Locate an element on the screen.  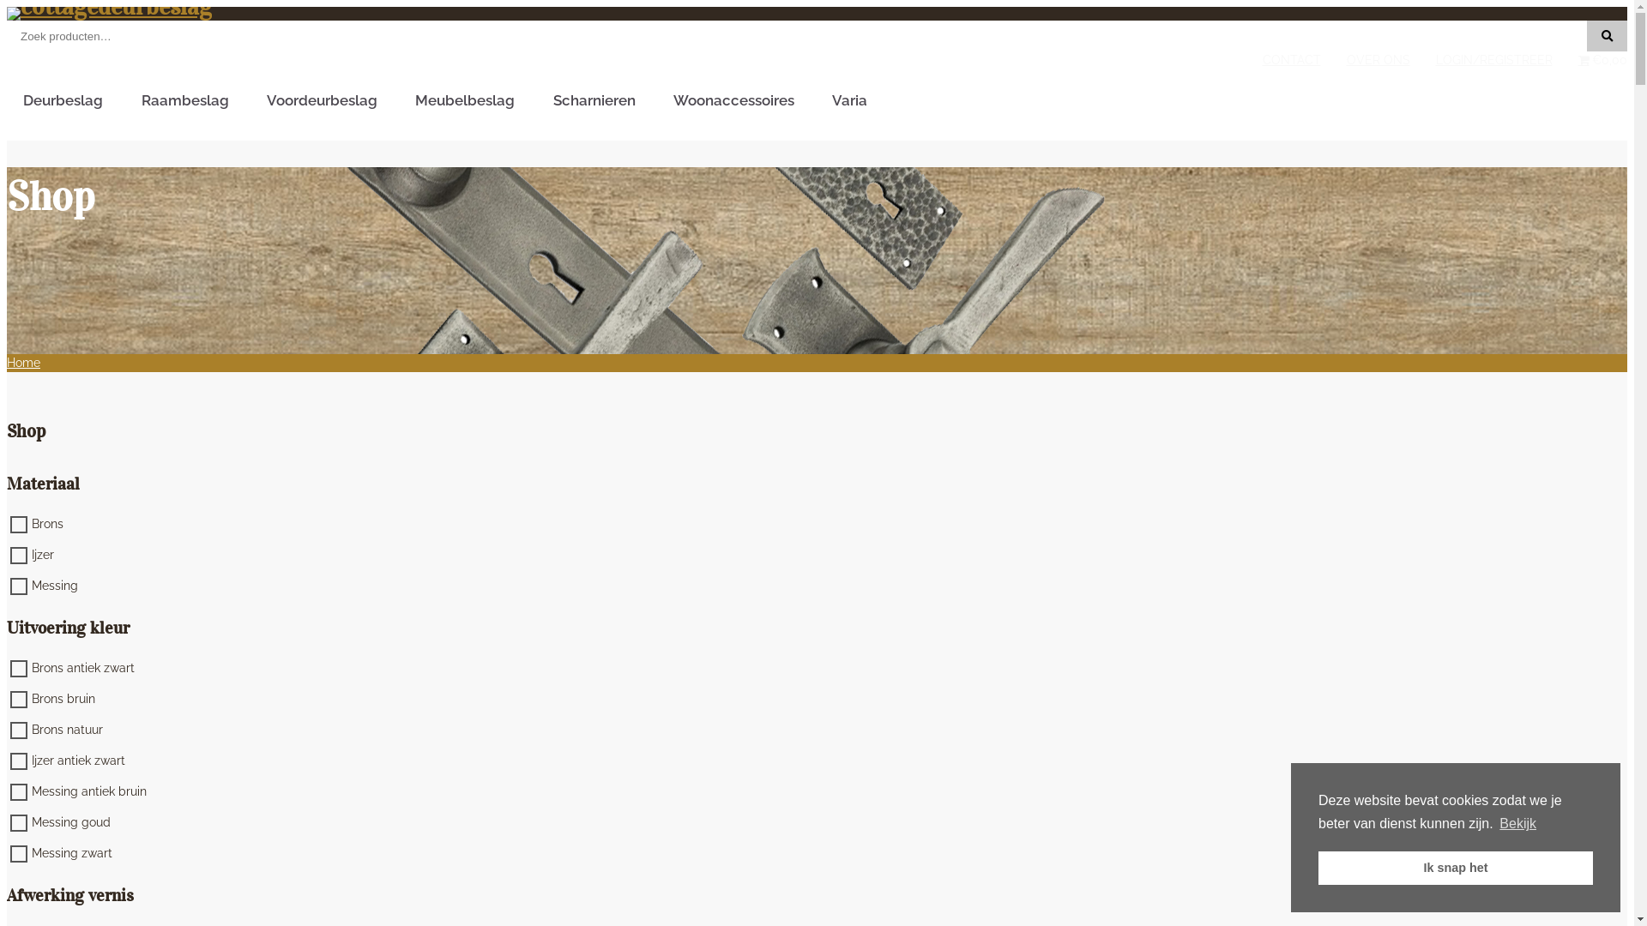
Voordeurbeslag is located at coordinates (324, 105).